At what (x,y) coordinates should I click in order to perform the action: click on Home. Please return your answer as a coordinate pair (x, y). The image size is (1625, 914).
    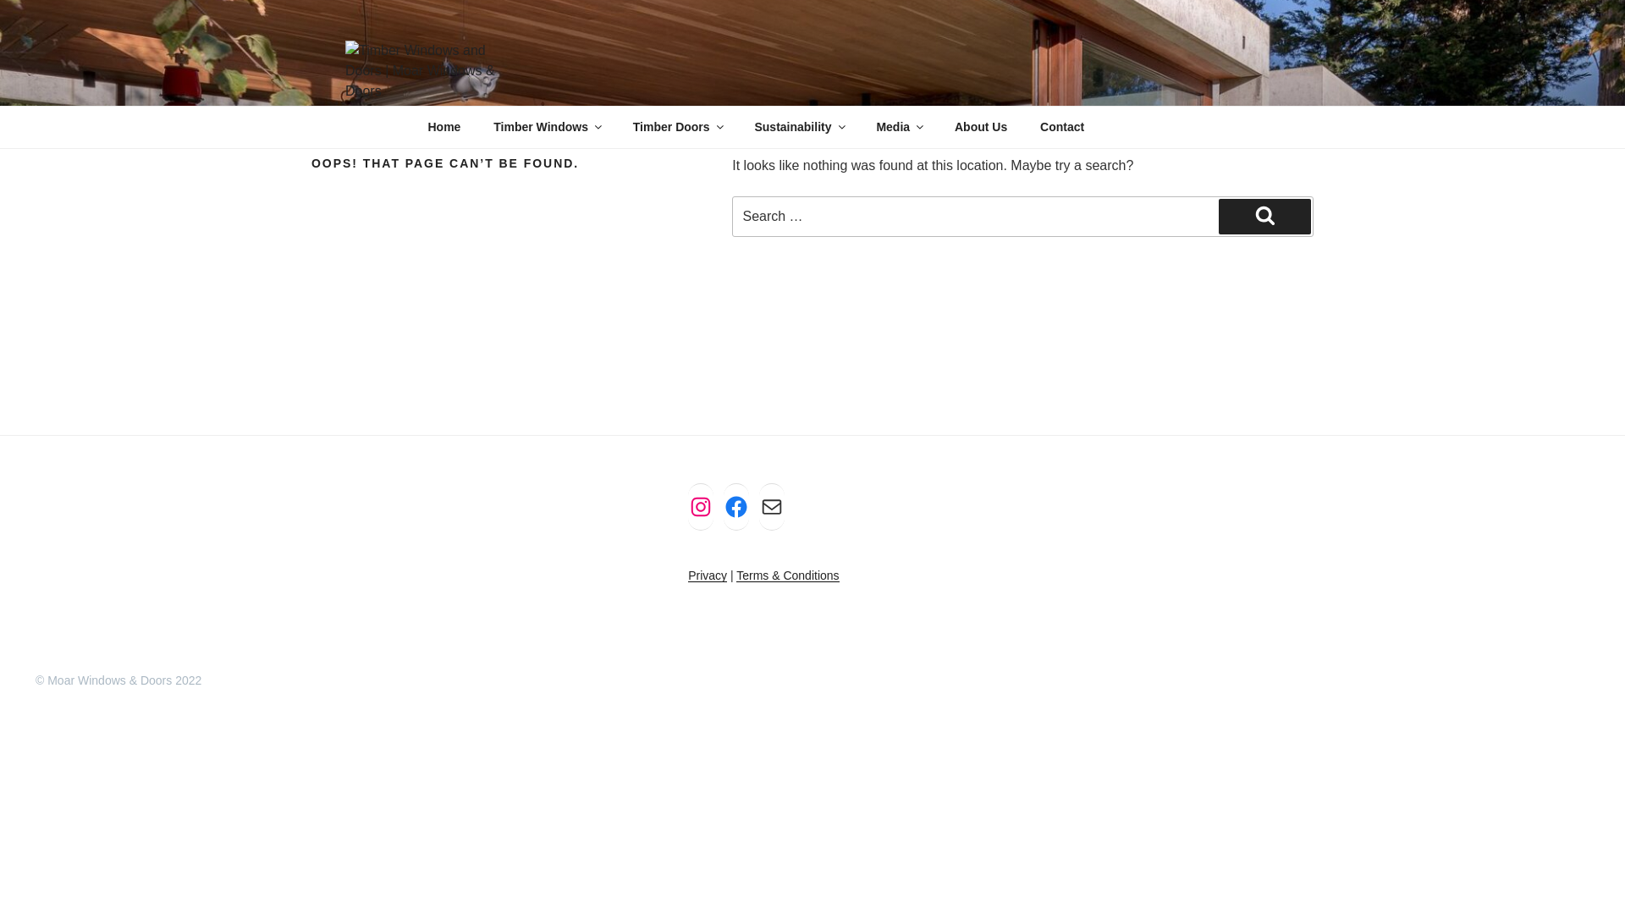
    Looking at the image, I should click on (444, 127).